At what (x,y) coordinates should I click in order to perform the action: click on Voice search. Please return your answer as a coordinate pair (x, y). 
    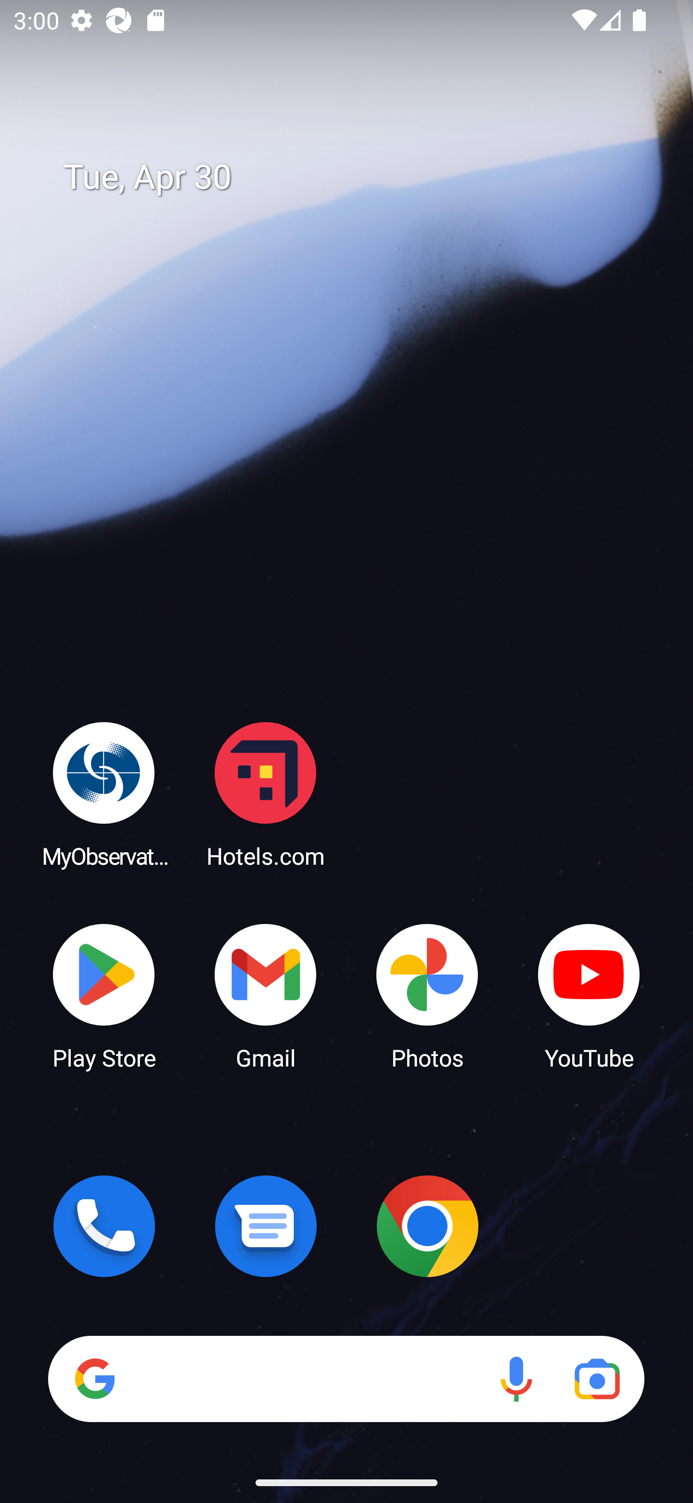
    Looking at the image, I should click on (516, 1379).